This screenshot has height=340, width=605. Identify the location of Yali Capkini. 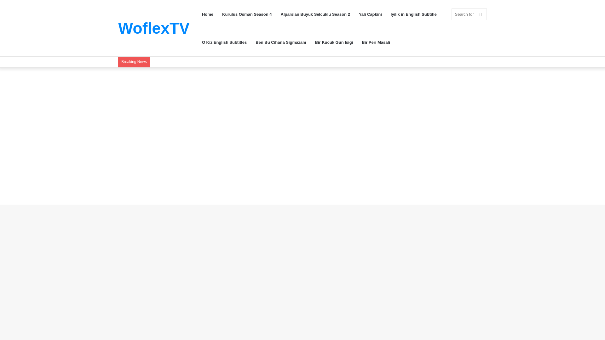
(371, 14).